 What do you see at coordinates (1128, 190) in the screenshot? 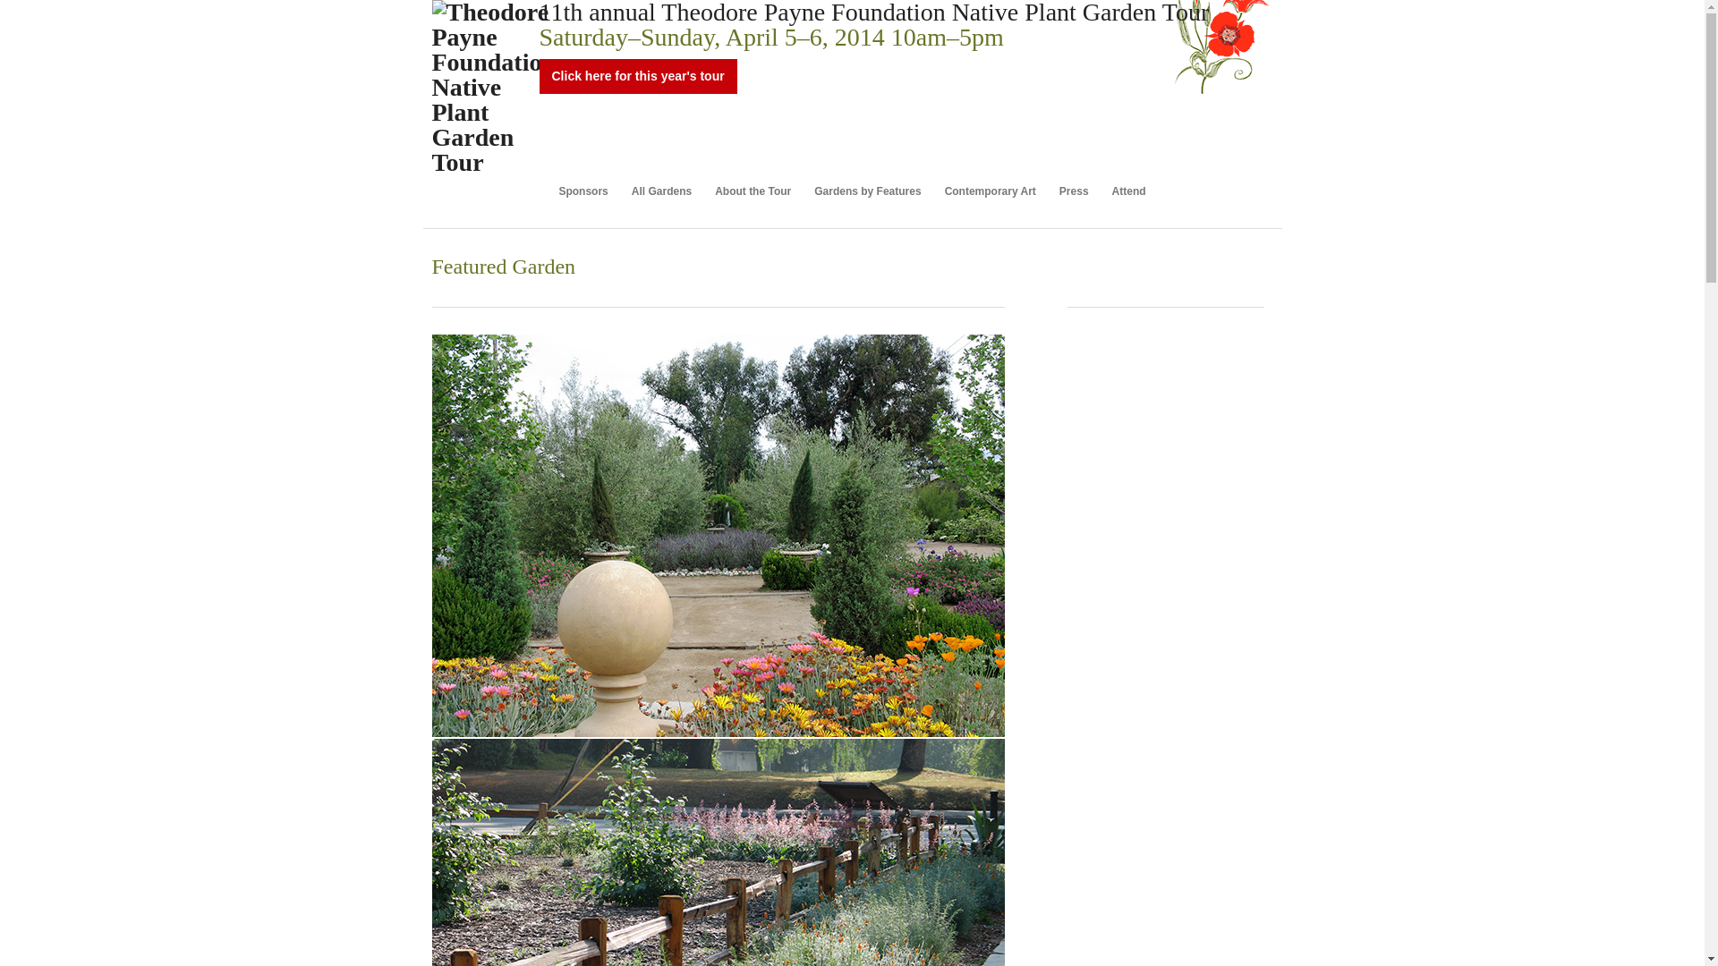
I see `Attend` at bounding box center [1128, 190].